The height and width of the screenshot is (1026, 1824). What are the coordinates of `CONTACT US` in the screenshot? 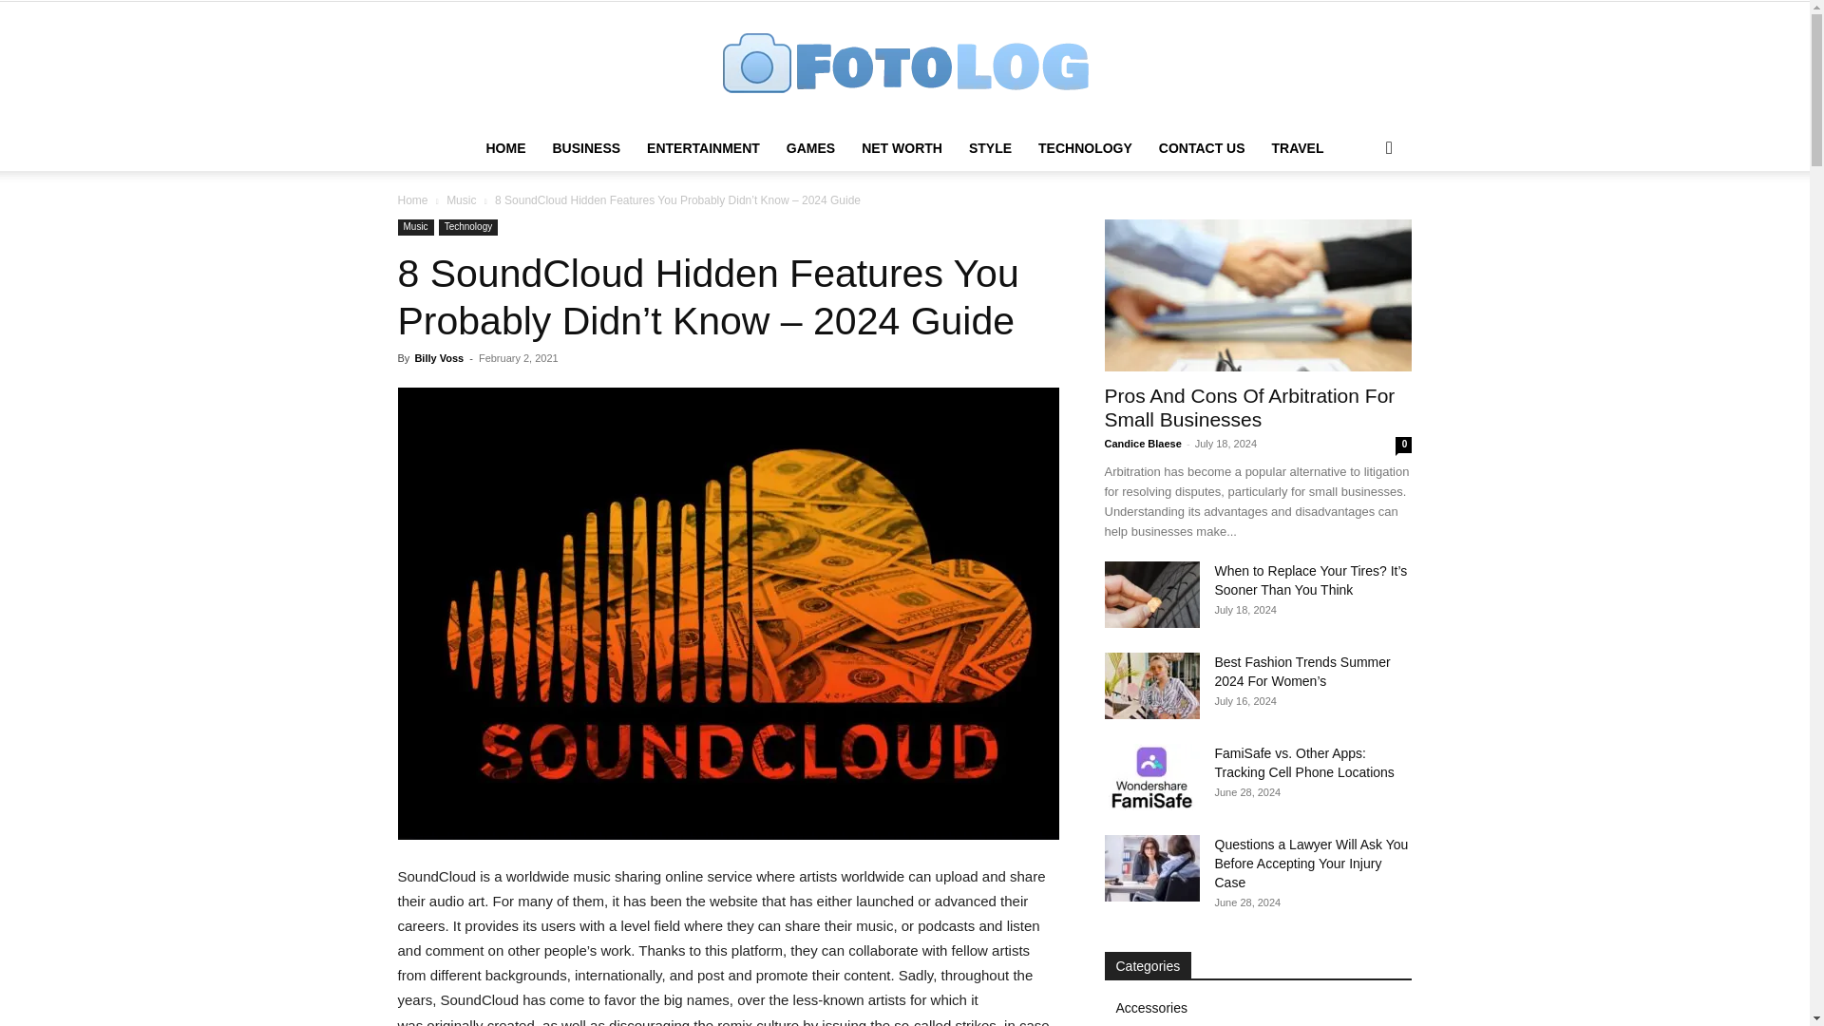 It's located at (1201, 148).